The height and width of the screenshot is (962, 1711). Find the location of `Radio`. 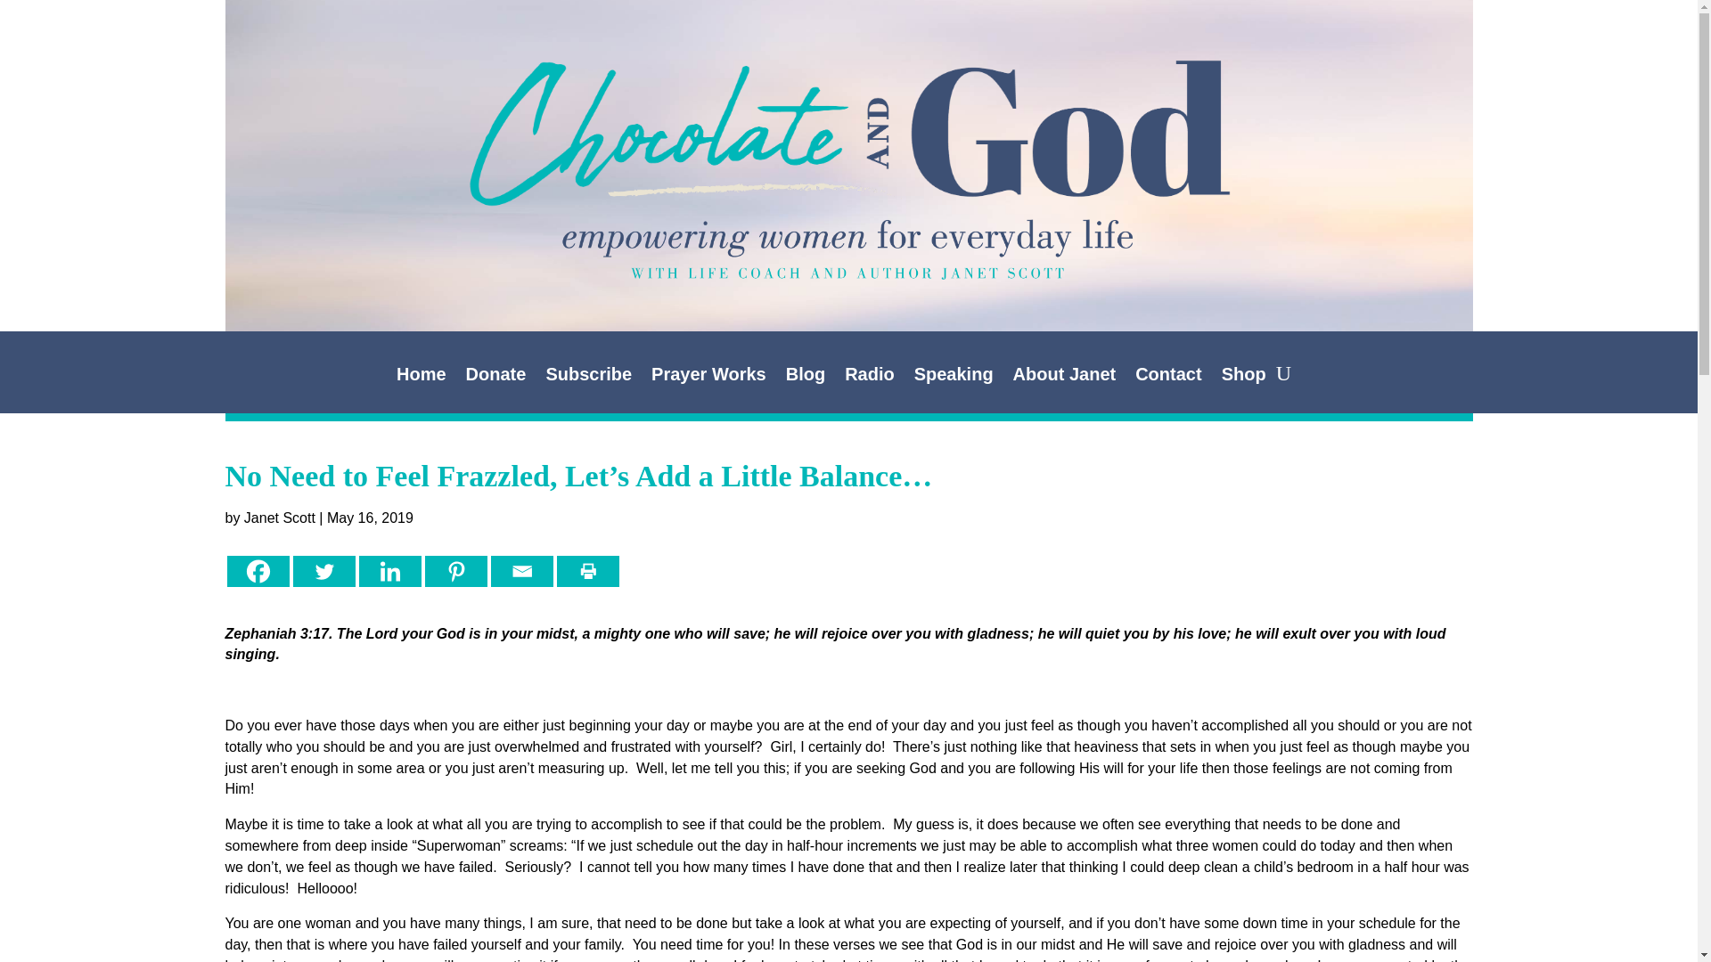

Radio is located at coordinates (870, 378).